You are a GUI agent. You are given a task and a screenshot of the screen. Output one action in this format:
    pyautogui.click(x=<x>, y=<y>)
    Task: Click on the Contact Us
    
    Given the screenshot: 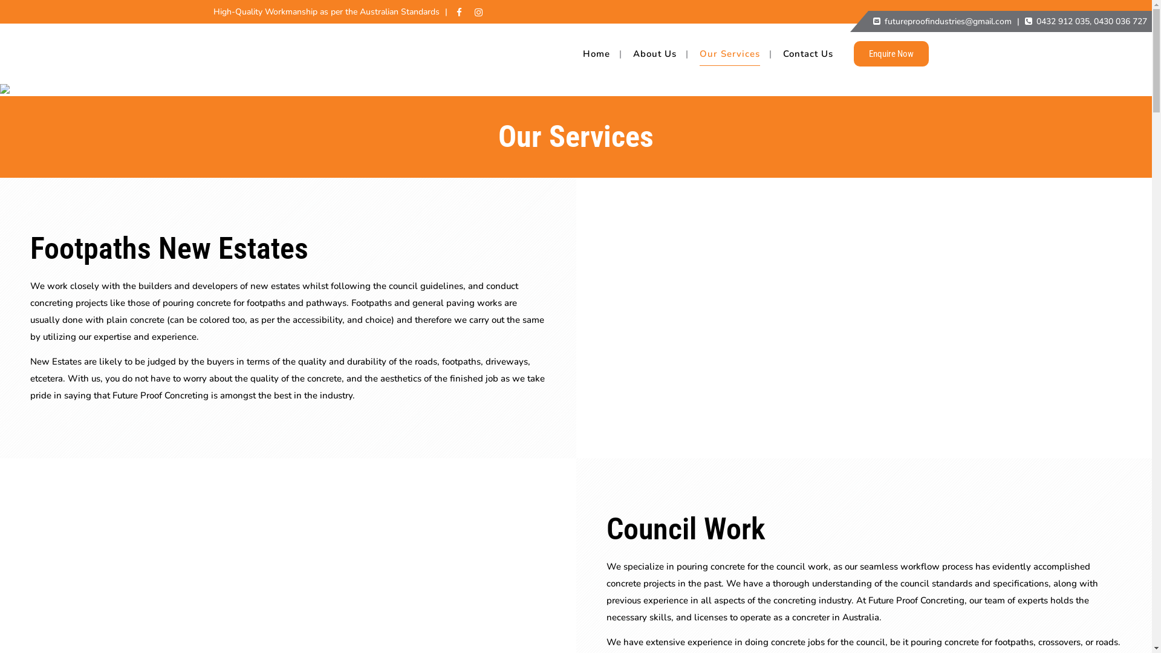 What is the action you would take?
    pyautogui.click(x=808, y=53)
    